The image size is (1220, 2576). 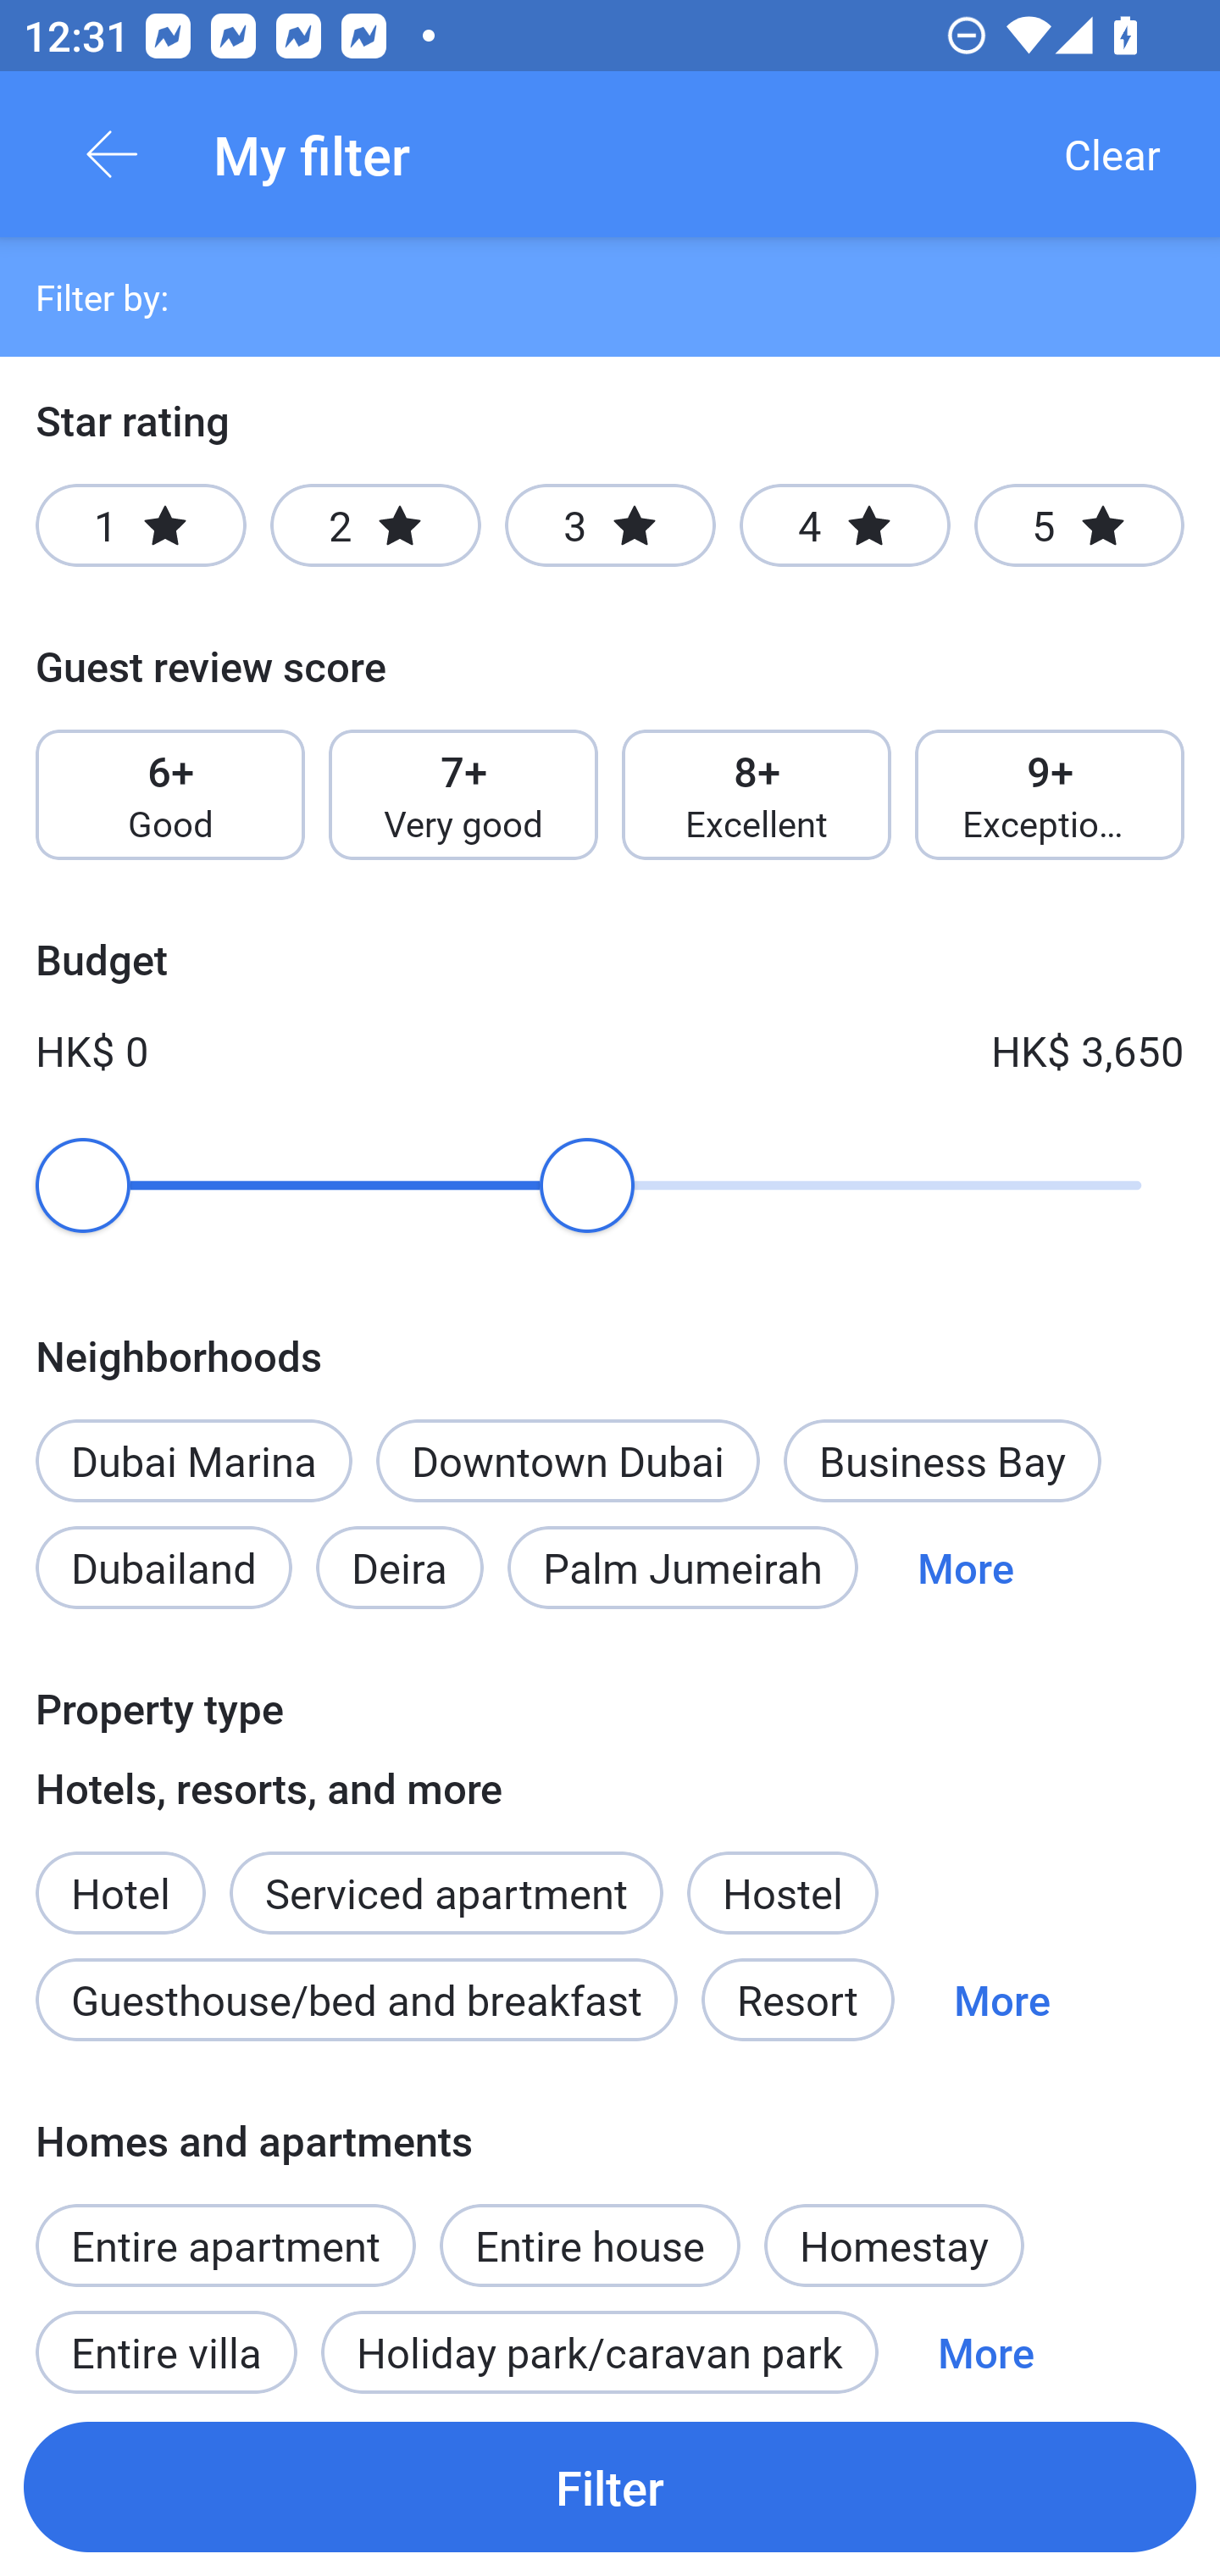 I want to click on Hostel, so click(x=782, y=1891).